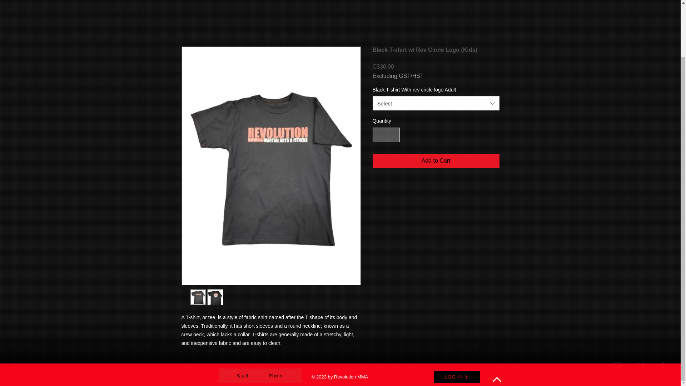 This screenshot has width=686, height=386. Describe the element at coordinates (436, 160) in the screenshot. I see `Add to Cart` at that location.